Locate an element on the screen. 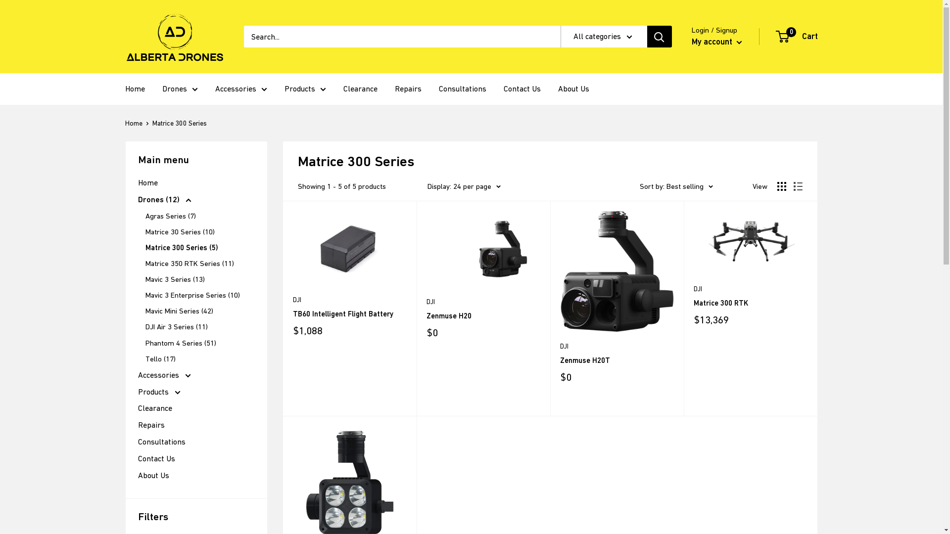 The image size is (950, 534). NIO is located at coordinates (150, 409).